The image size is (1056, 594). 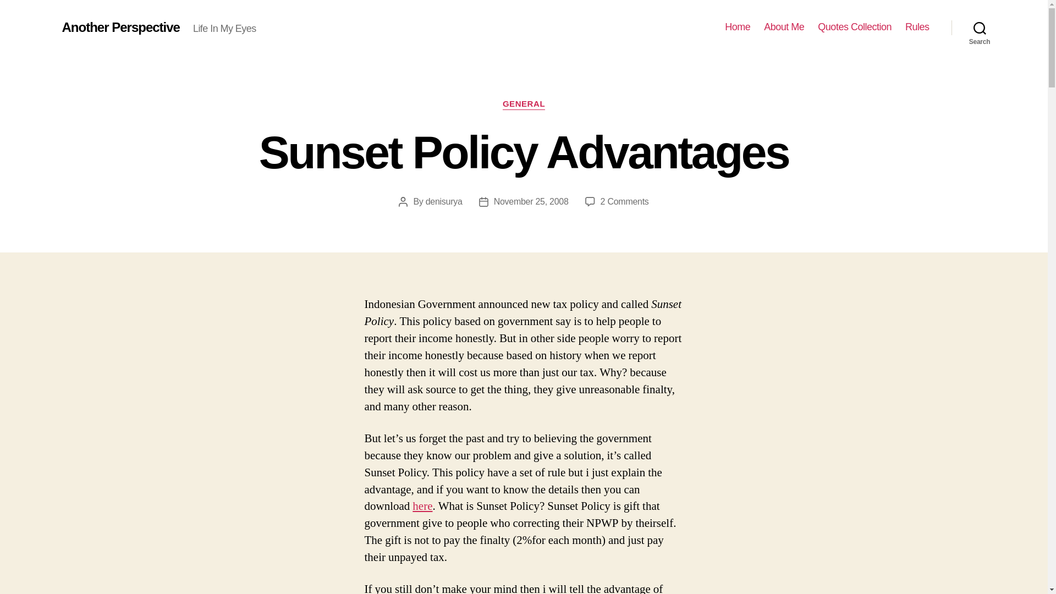 I want to click on Quotes Collection, so click(x=524, y=105).